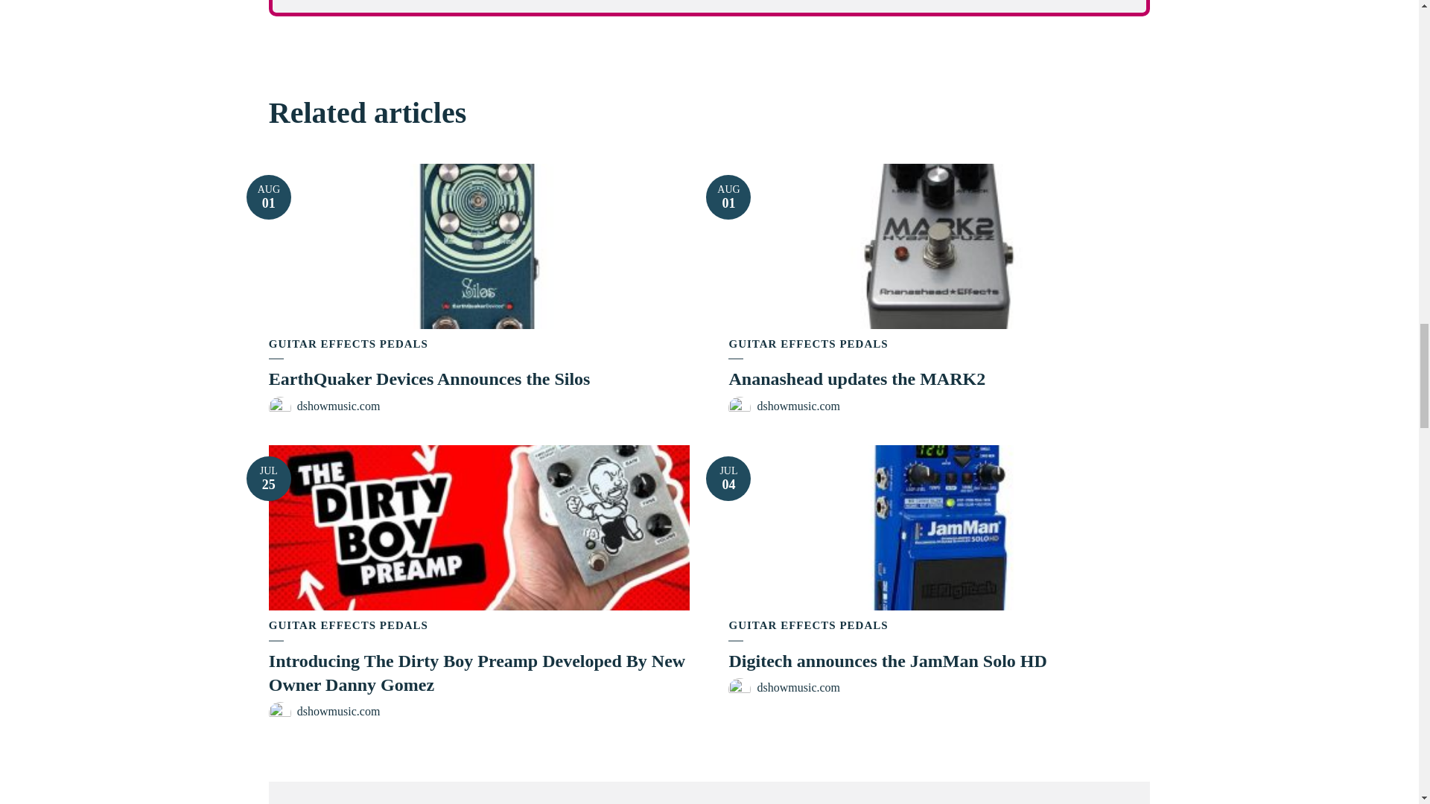  I want to click on Ananashead updates the MARK2, so click(728, 197).